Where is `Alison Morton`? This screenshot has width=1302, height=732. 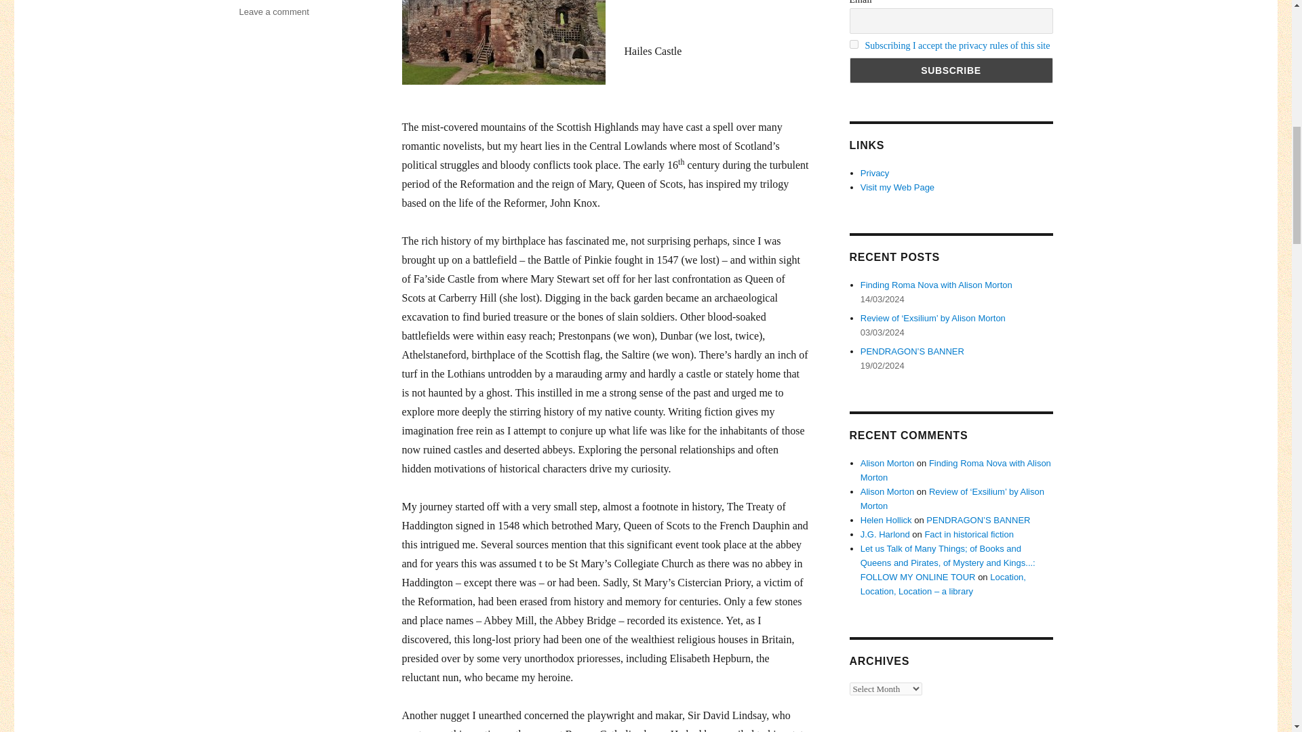 Alison Morton is located at coordinates (887, 492).